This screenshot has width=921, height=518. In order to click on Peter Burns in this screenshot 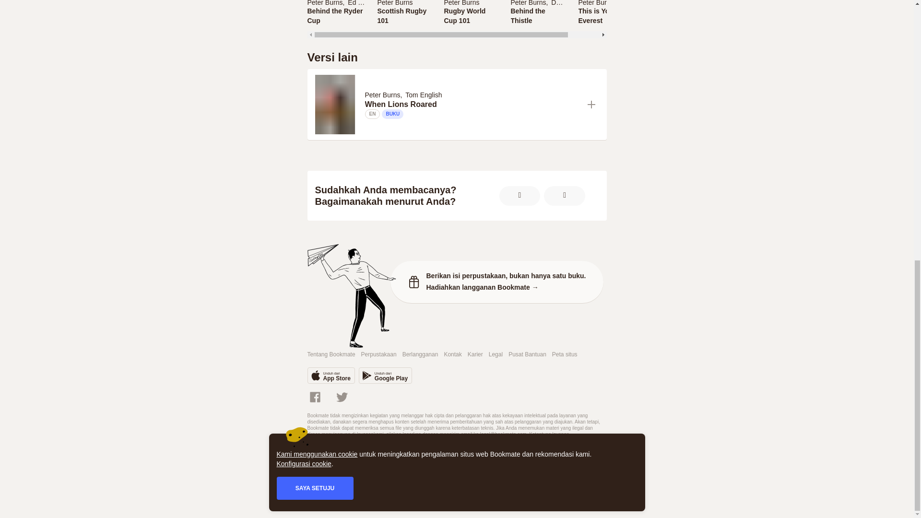, I will do `click(336, 3)`.